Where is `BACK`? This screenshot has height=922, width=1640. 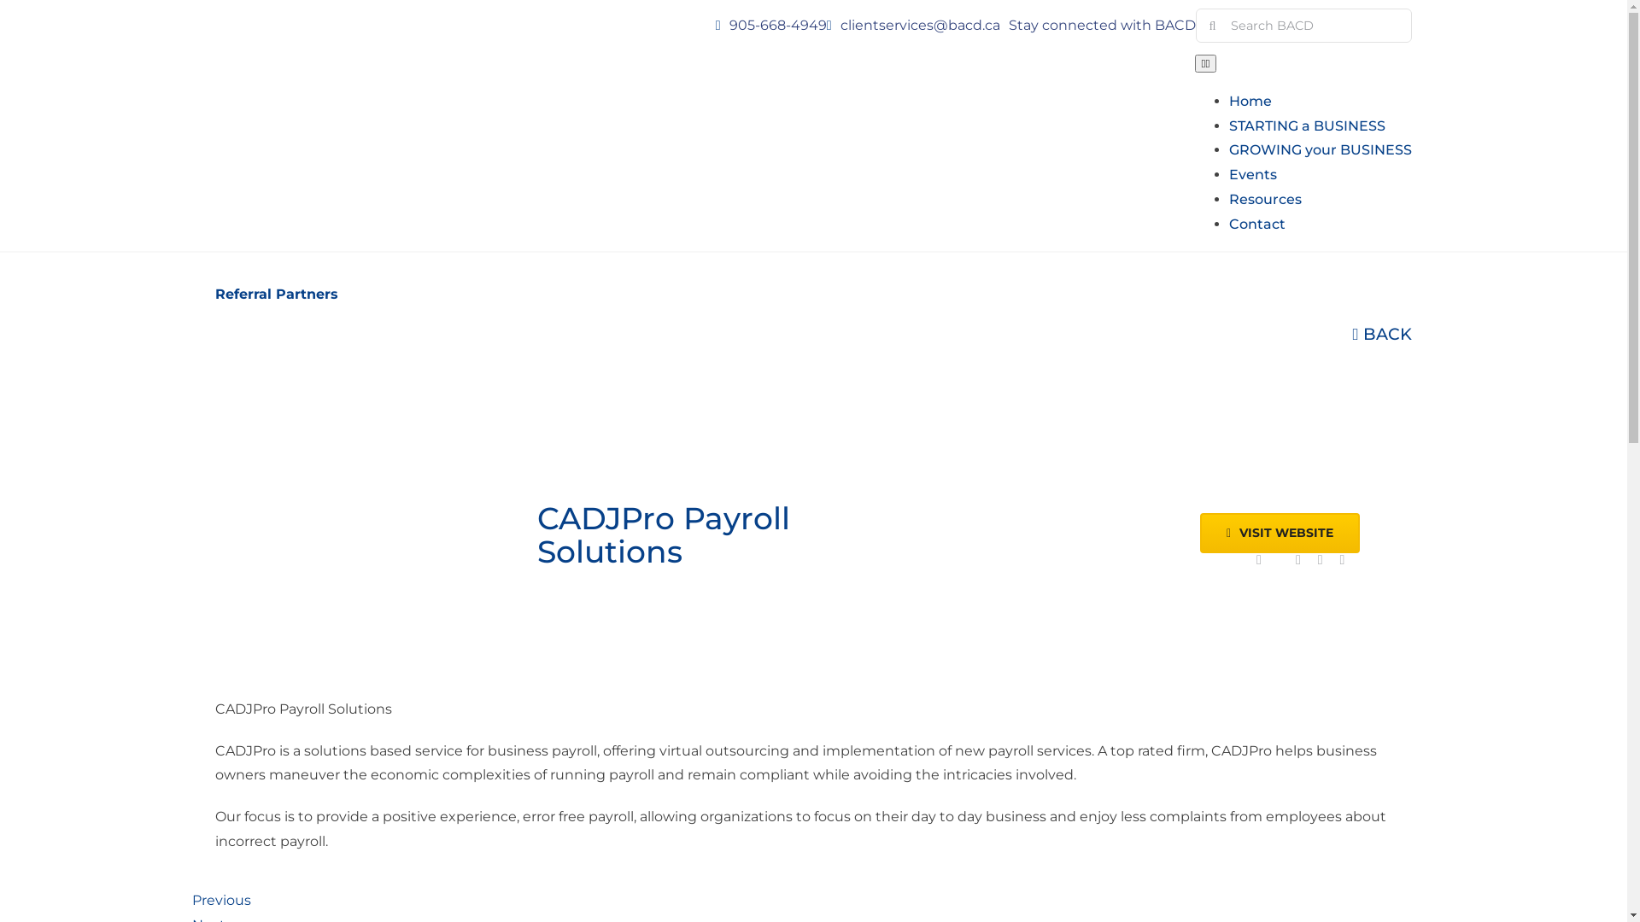
BACK is located at coordinates (1382, 334).